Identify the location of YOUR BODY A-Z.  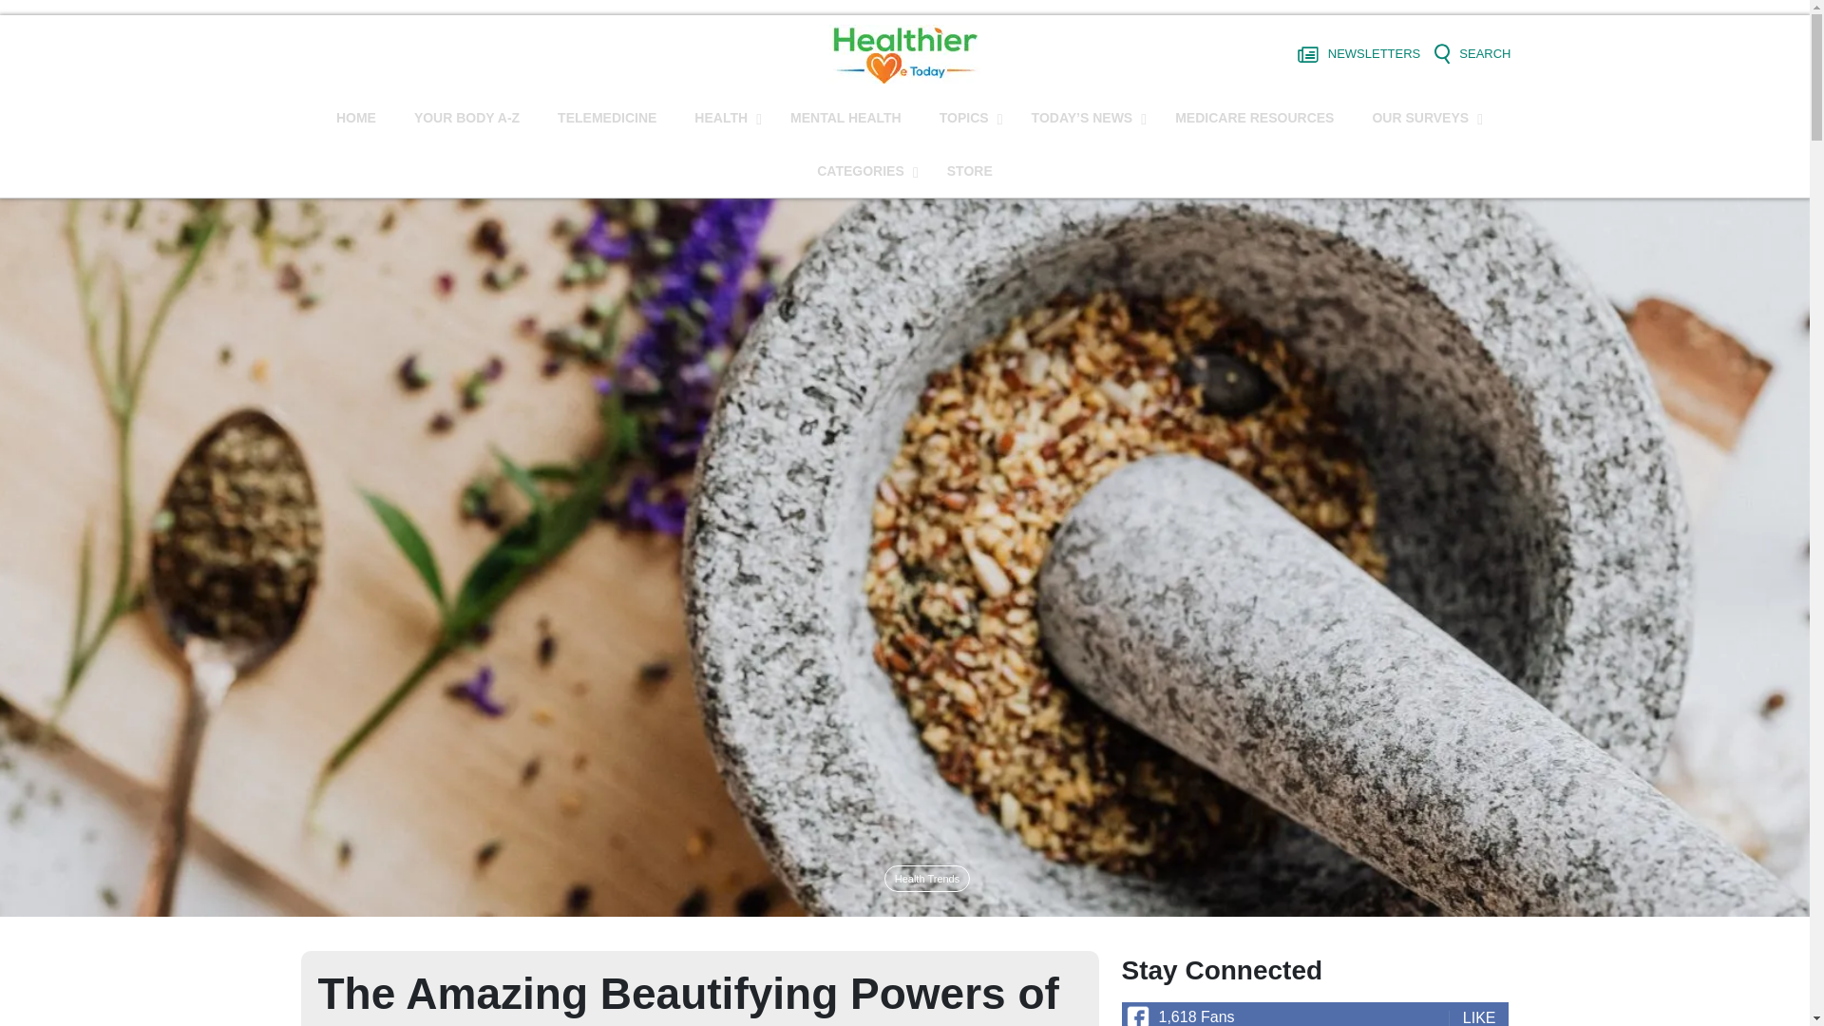
(466, 118).